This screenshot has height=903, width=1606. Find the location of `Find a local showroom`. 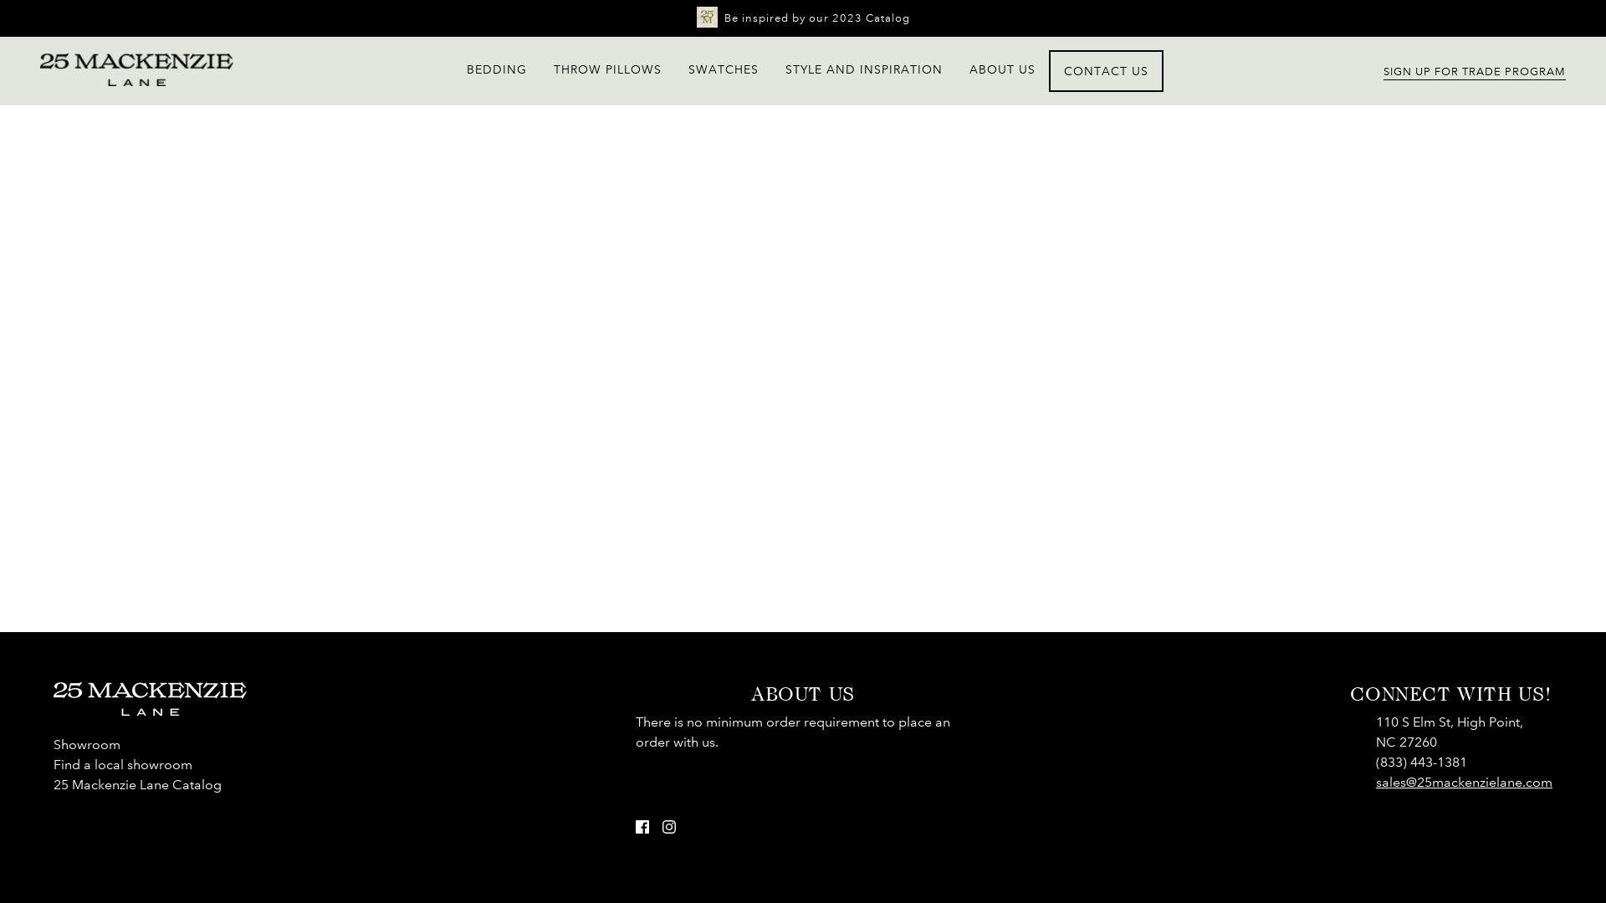

Find a local showroom is located at coordinates (123, 764).